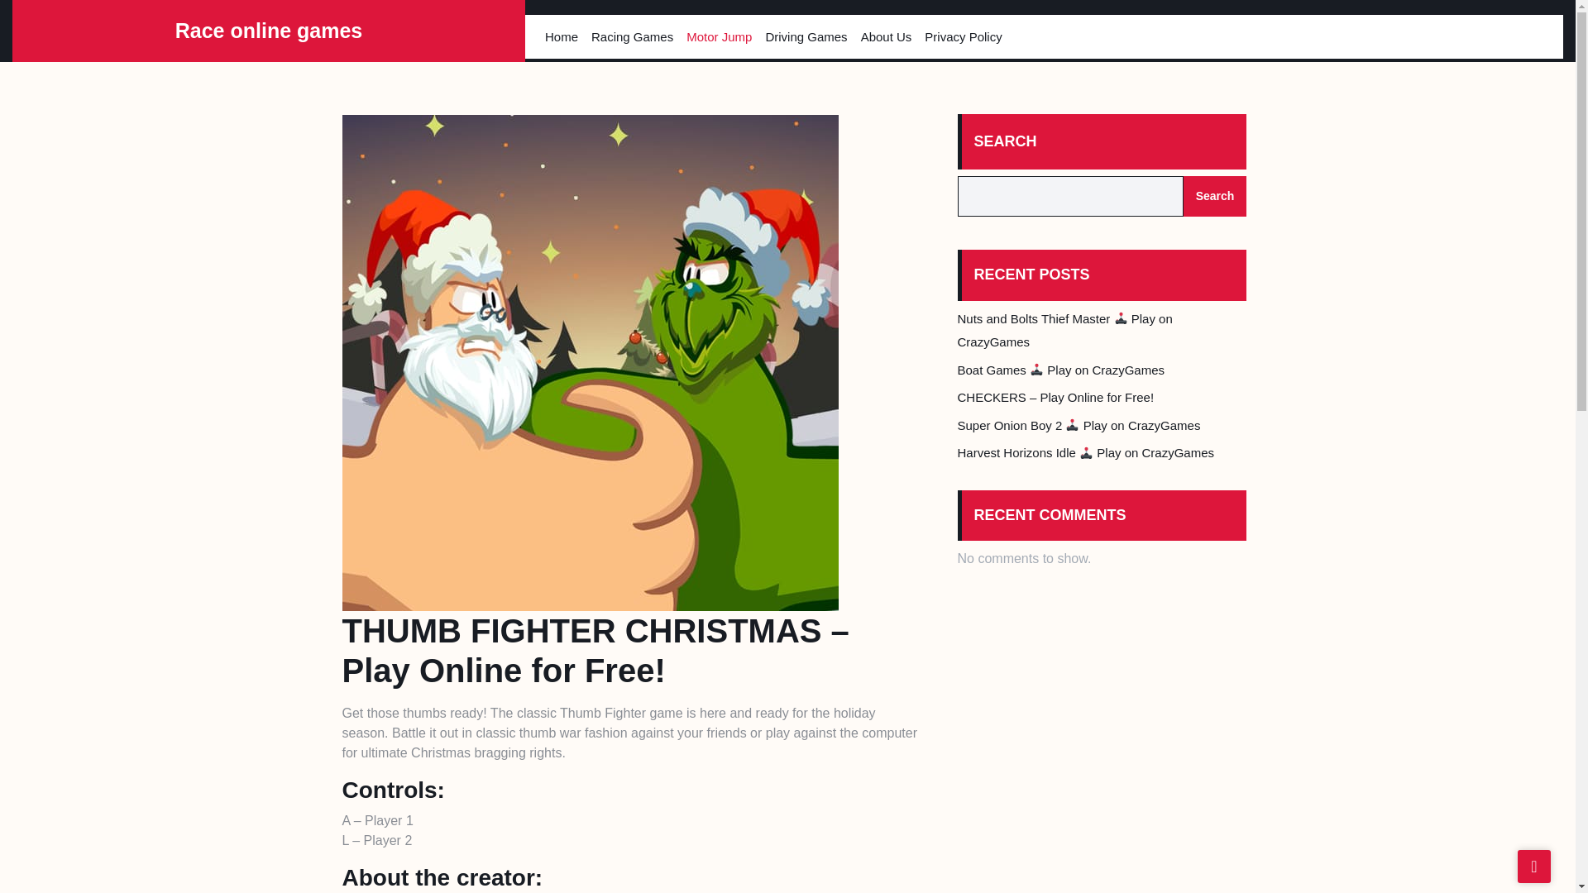 The height and width of the screenshot is (893, 1588). I want to click on Driving Games, so click(806, 36).